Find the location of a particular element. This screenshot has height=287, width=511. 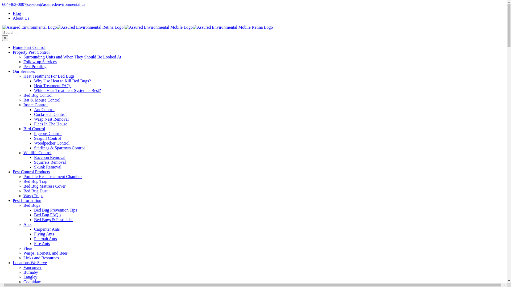

Pest Control Products is located at coordinates (31, 172).